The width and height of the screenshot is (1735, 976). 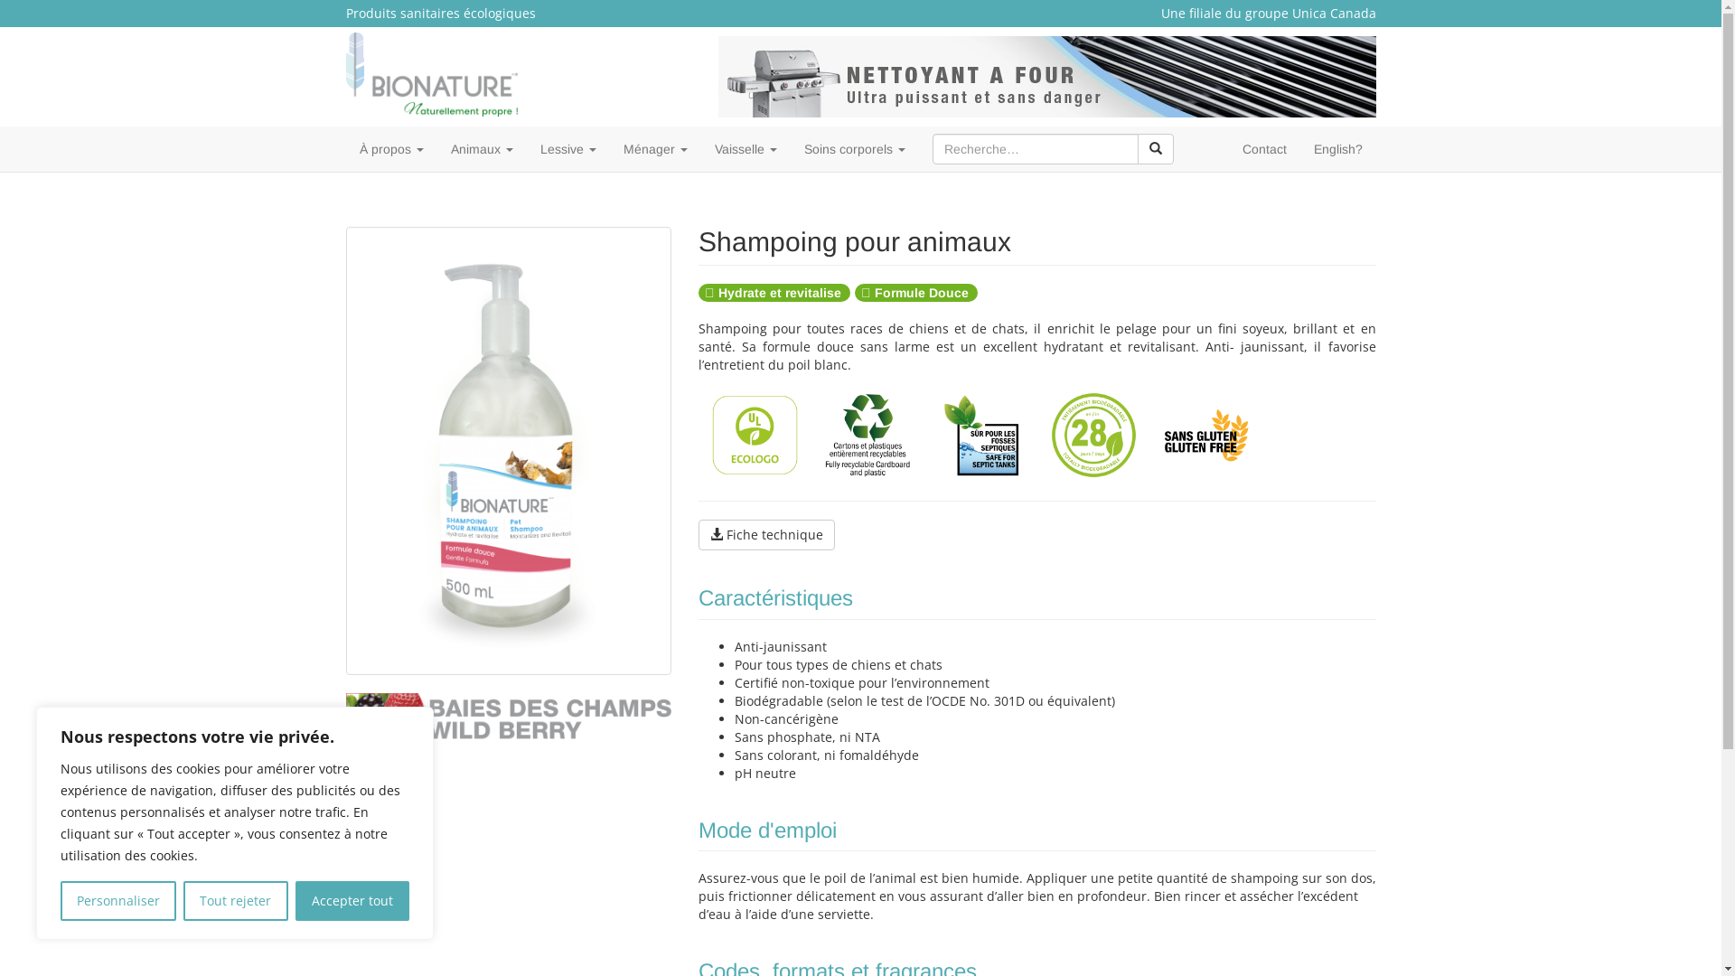 What do you see at coordinates (1207, 436) in the screenshot?
I see `Sans gluten` at bounding box center [1207, 436].